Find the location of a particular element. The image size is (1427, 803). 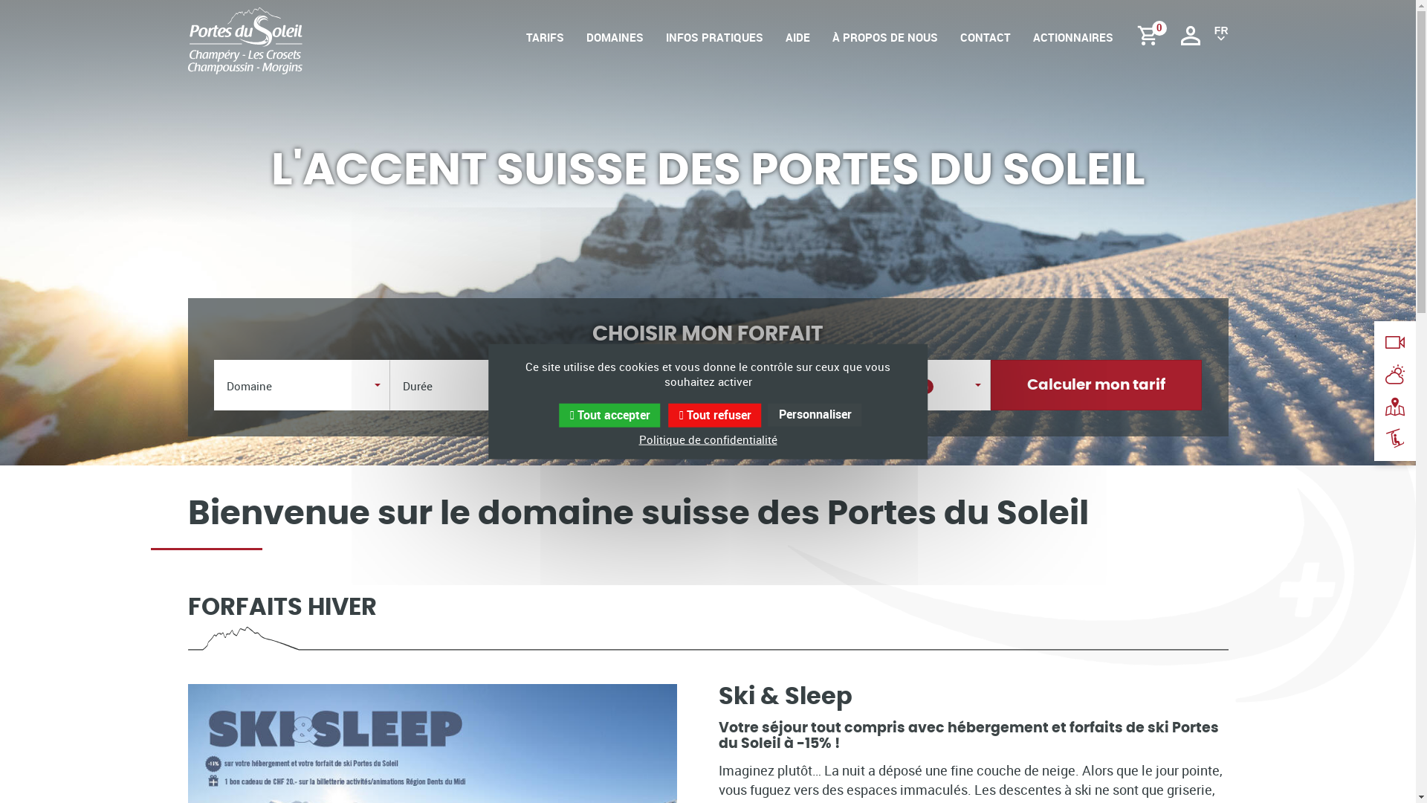

Plan des pistes is located at coordinates (1395, 407).